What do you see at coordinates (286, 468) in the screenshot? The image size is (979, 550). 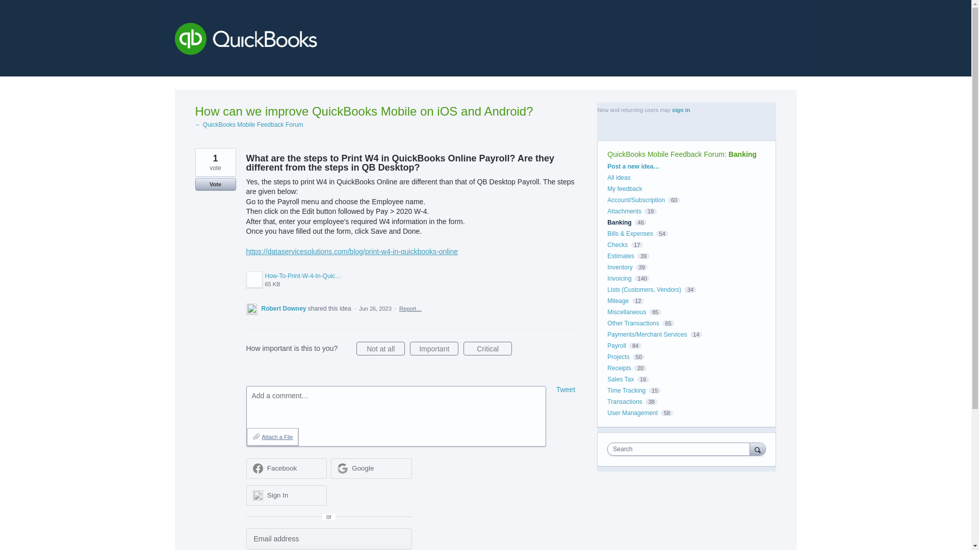 I see `Tweet` at bounding box center [286, 468].